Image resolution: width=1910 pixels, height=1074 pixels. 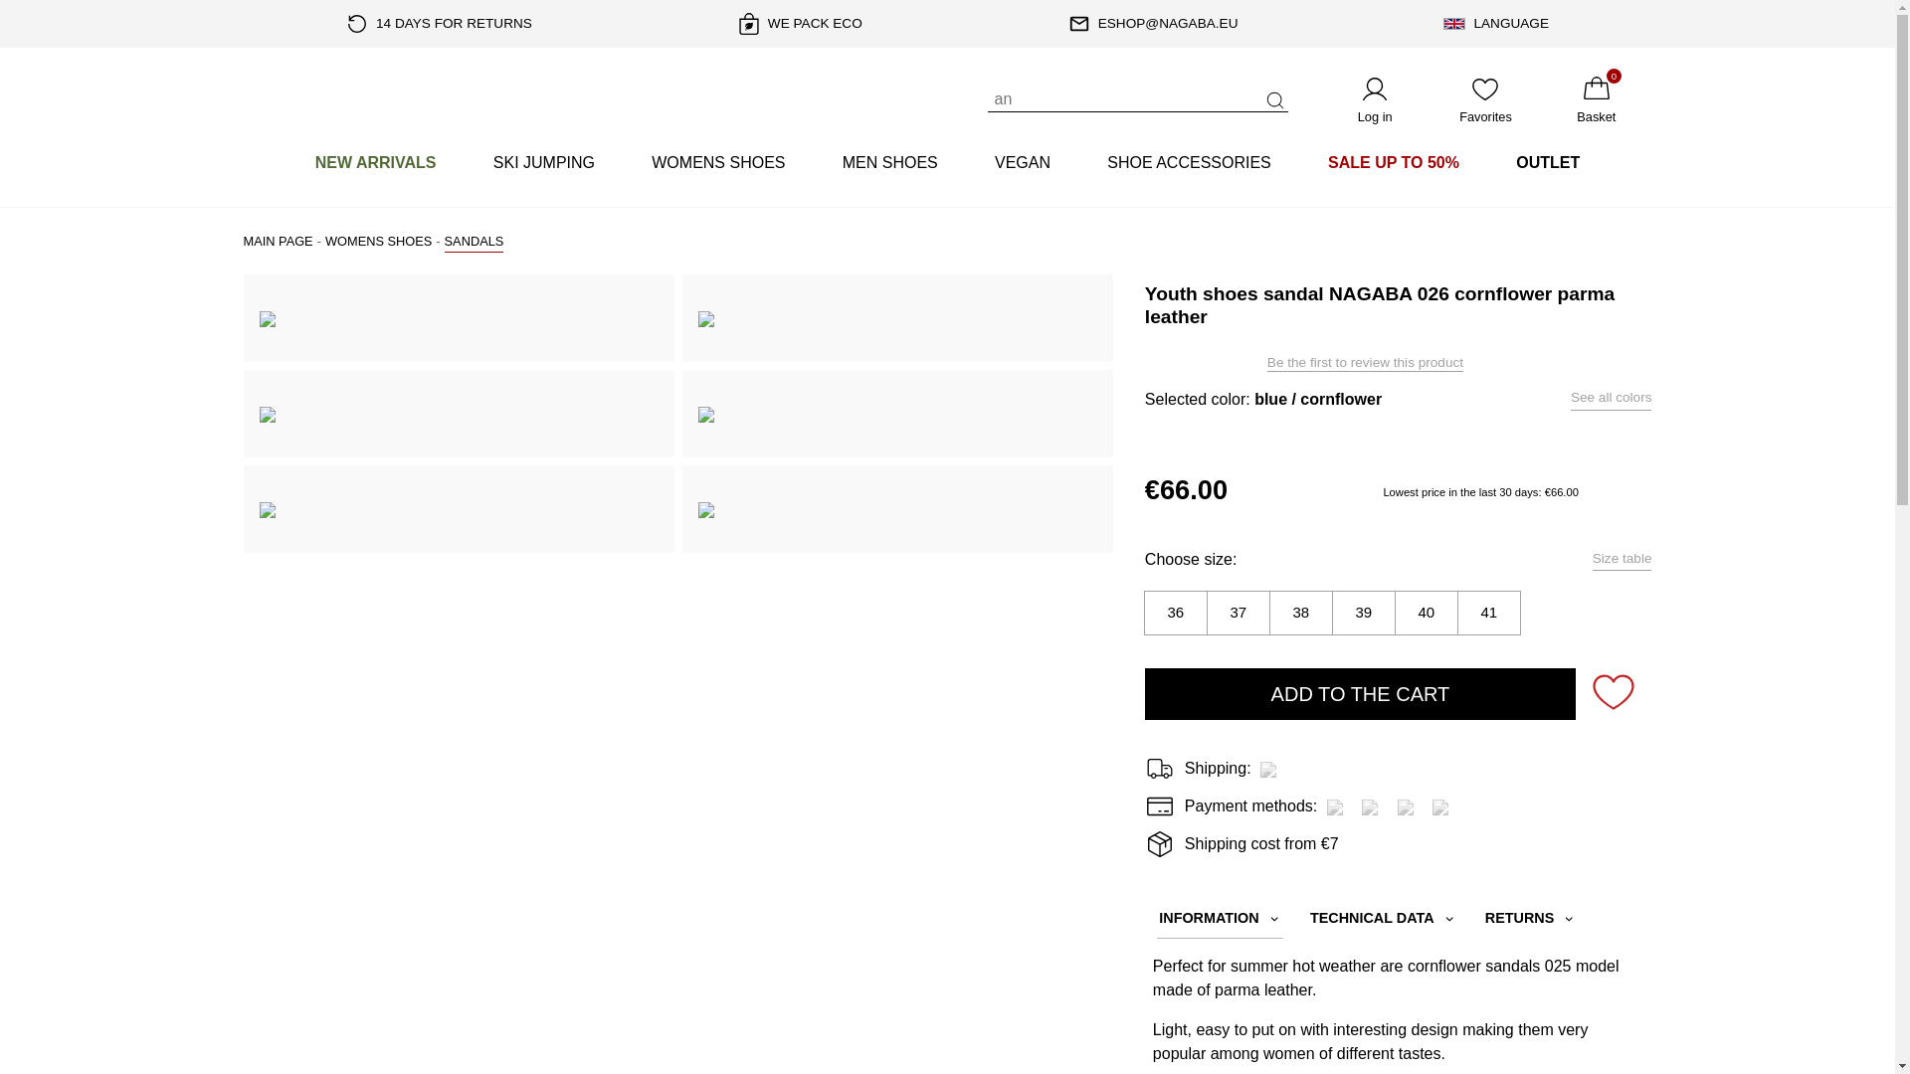 I want to click on SKI JUMPING, so click(x=543, y=163).